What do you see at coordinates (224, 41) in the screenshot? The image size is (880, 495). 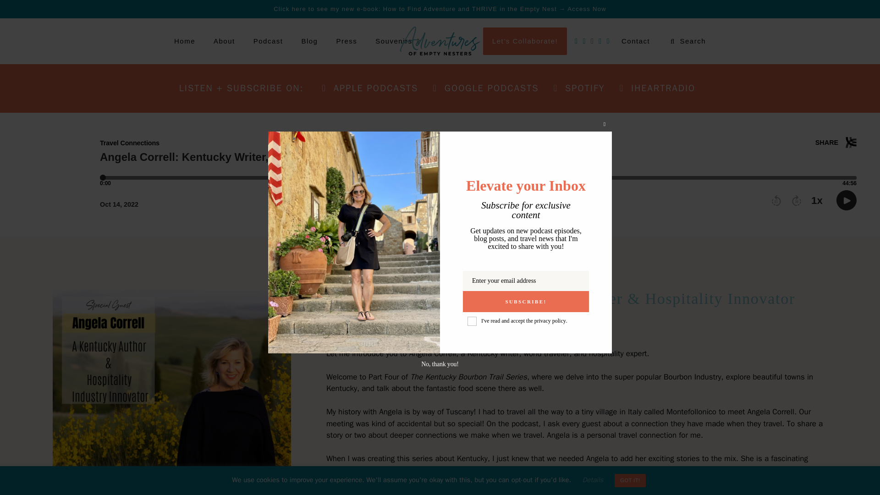 I see `About` at bounding box center [224, 41].